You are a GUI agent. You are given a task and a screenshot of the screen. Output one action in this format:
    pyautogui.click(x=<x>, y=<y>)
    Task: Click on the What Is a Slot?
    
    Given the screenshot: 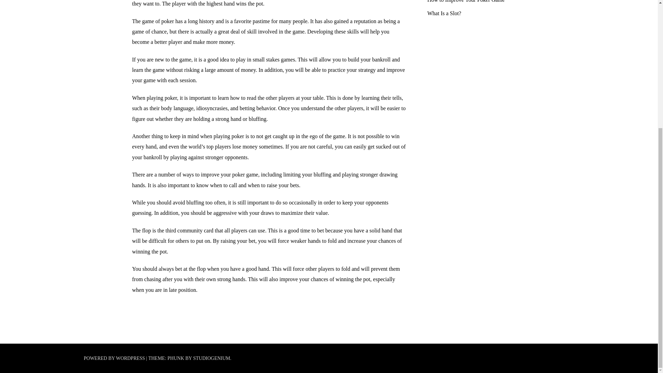 What is the action you would take?
    pyautogui.click(x=444, y=13)
    